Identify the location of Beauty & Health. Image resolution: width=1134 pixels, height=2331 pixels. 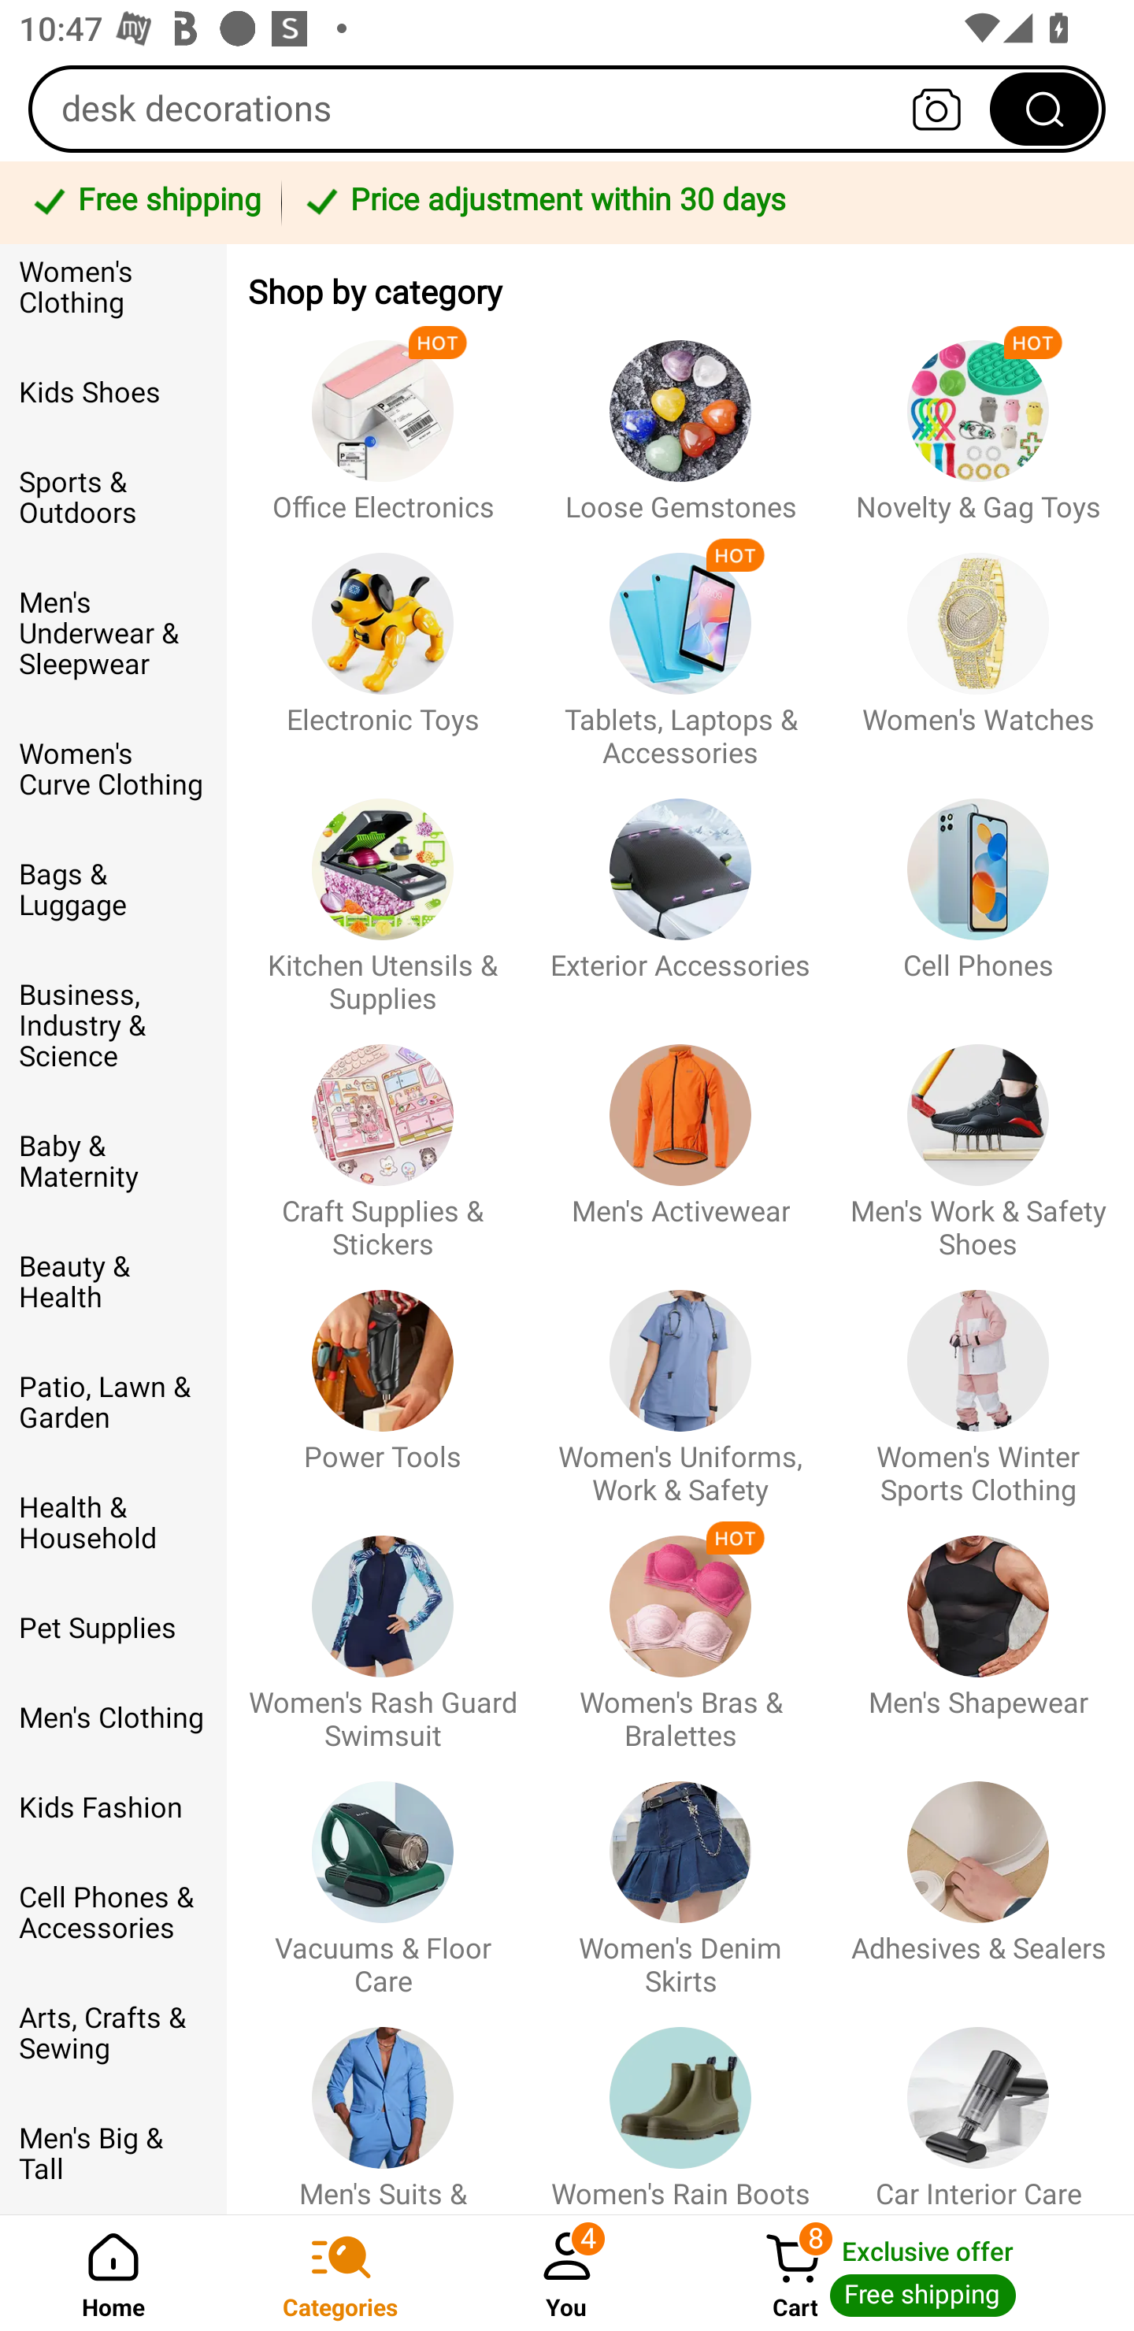
(113, 1282).